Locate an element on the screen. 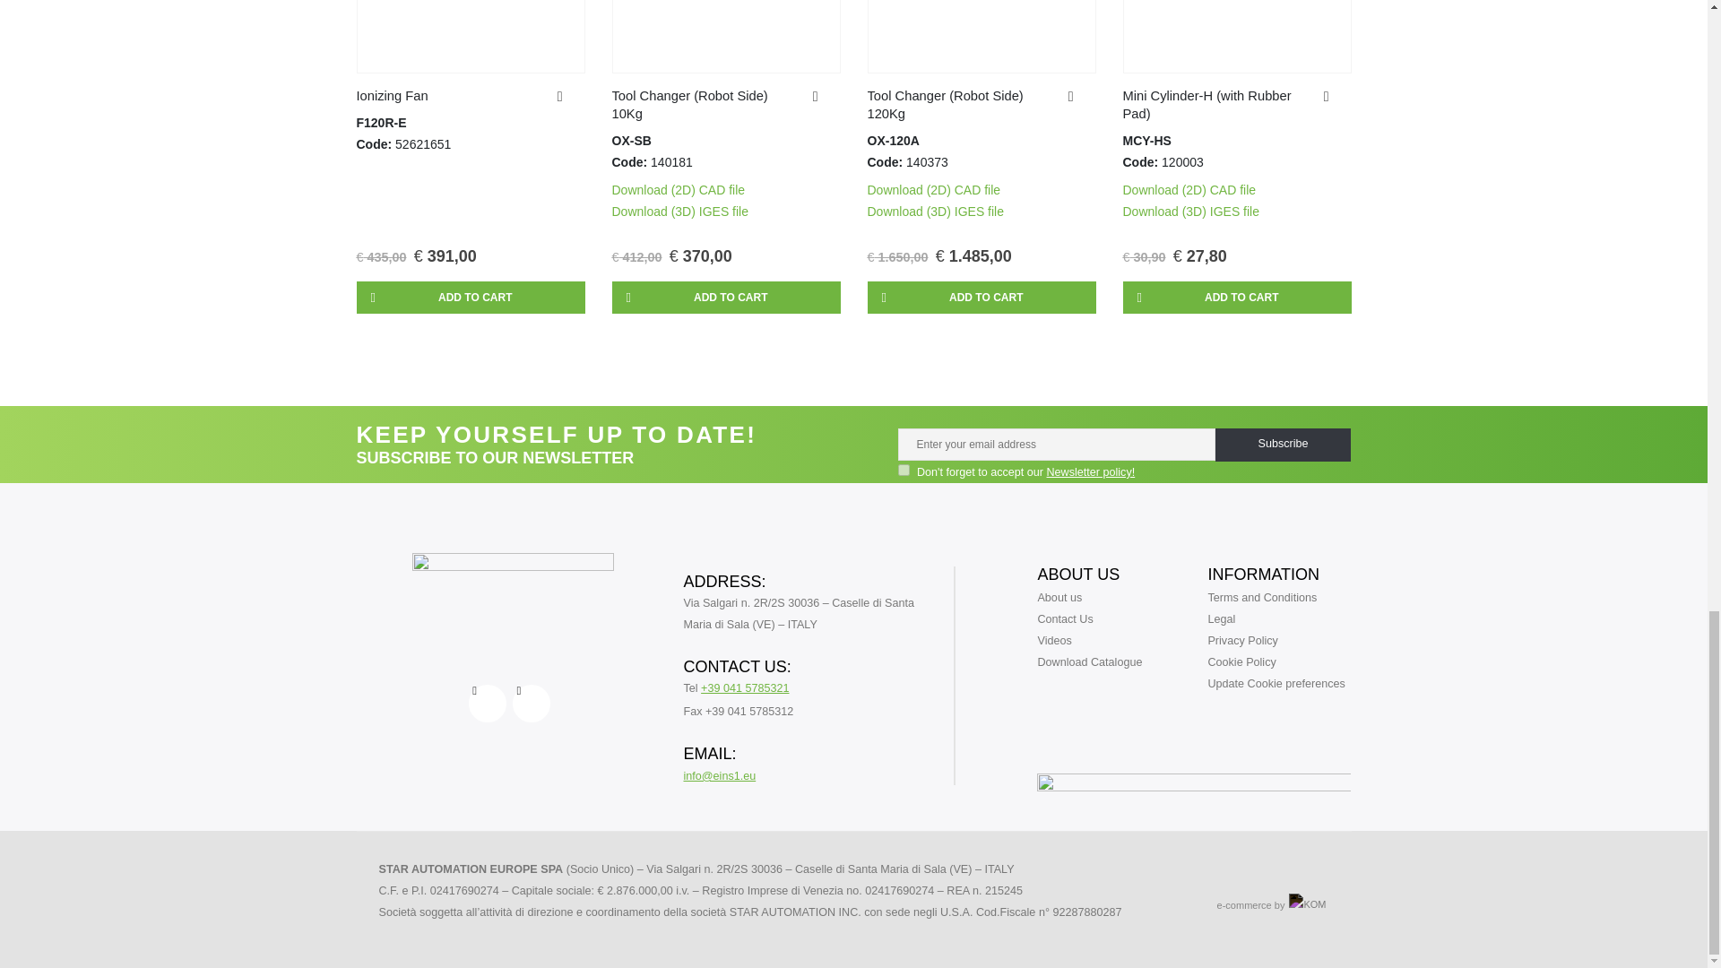  Subscribe is located at coordinates (1283, 445).